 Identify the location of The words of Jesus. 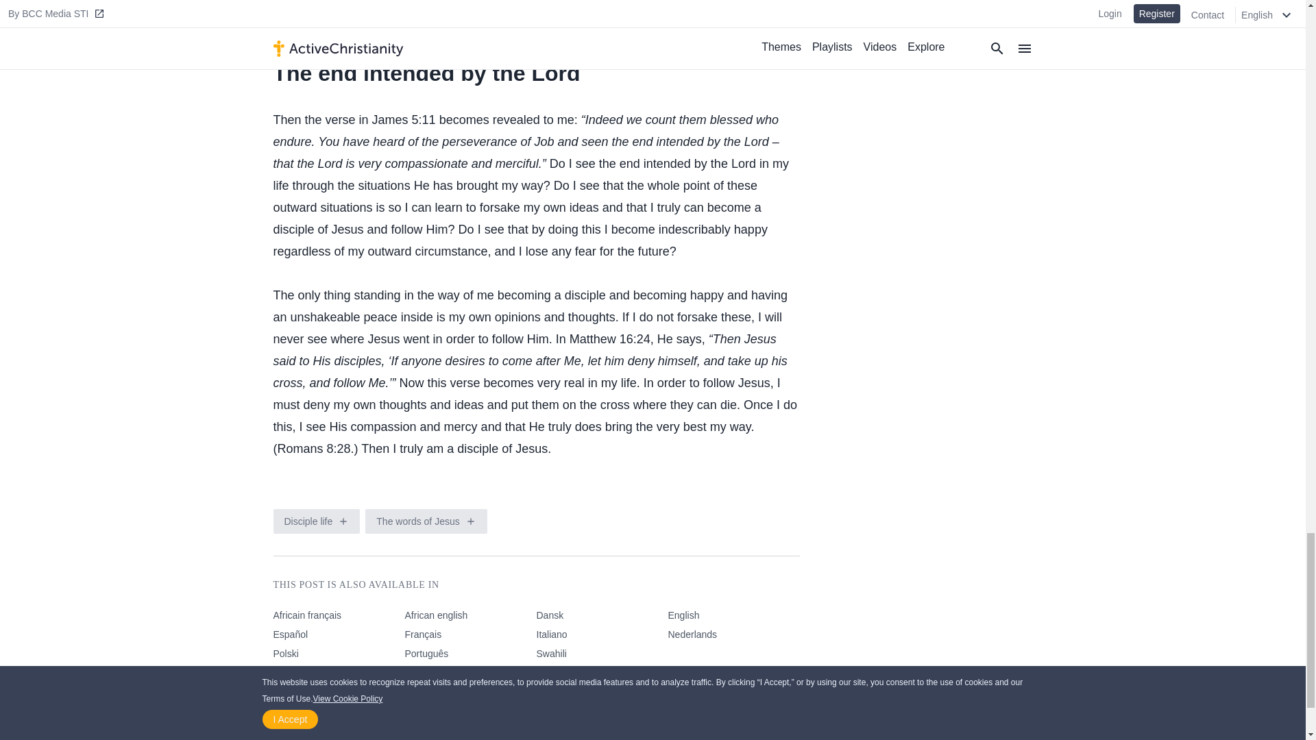
(420, 521).